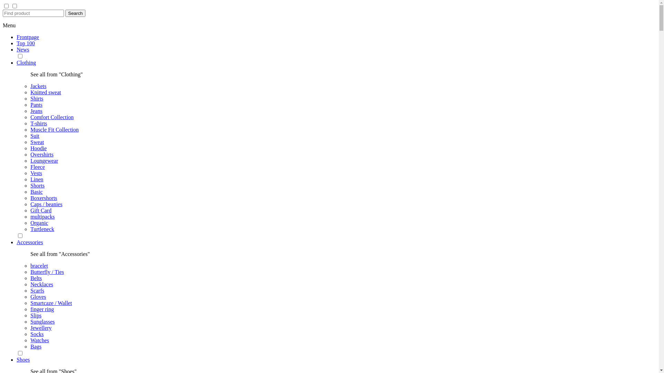 Image resolution: width=664 pixels, height=373 pixels. Describe the element at coordinates (55, 130) in the screenshot. I see `Muscle Fit Collection` at that location.